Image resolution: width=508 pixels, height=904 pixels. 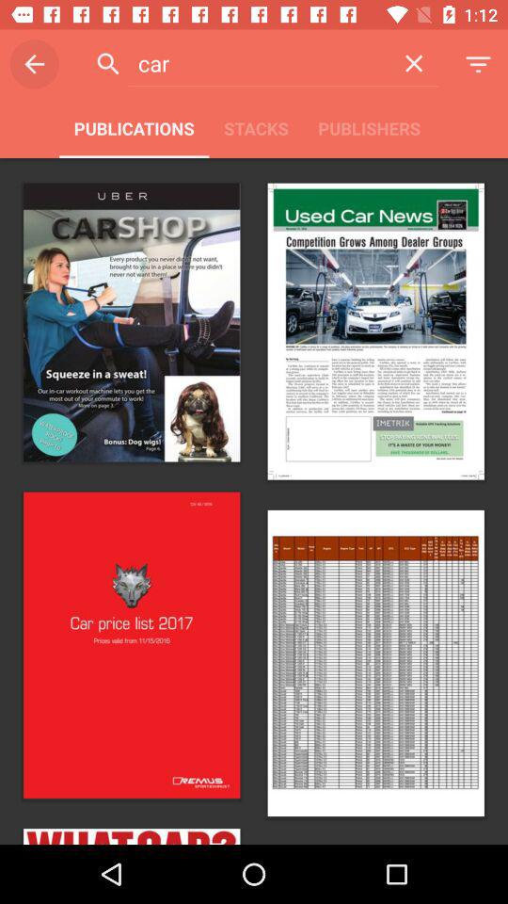 What do you see at coordinates (414, 63) in the screenshot?
I see `press the icon above the publishers item` at bounding box center [414, 63].